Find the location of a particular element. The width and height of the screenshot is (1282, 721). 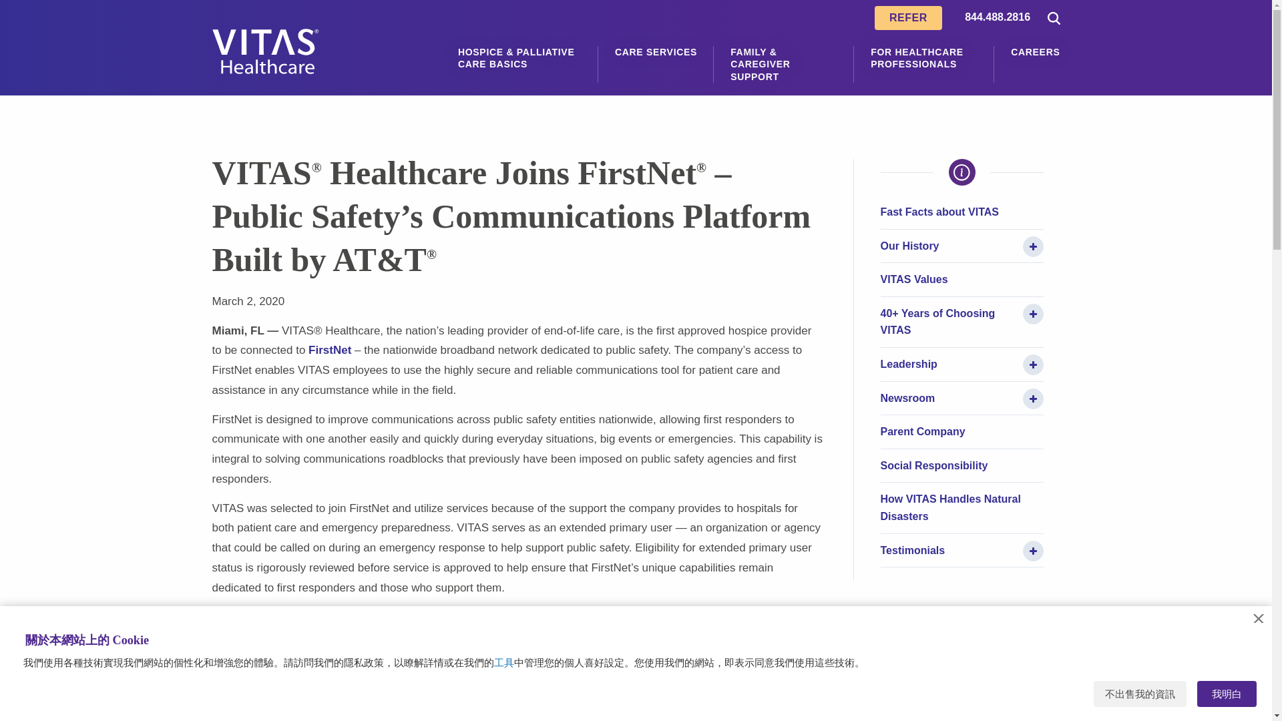

Toggle menu is located at coordinates (1033, 314).